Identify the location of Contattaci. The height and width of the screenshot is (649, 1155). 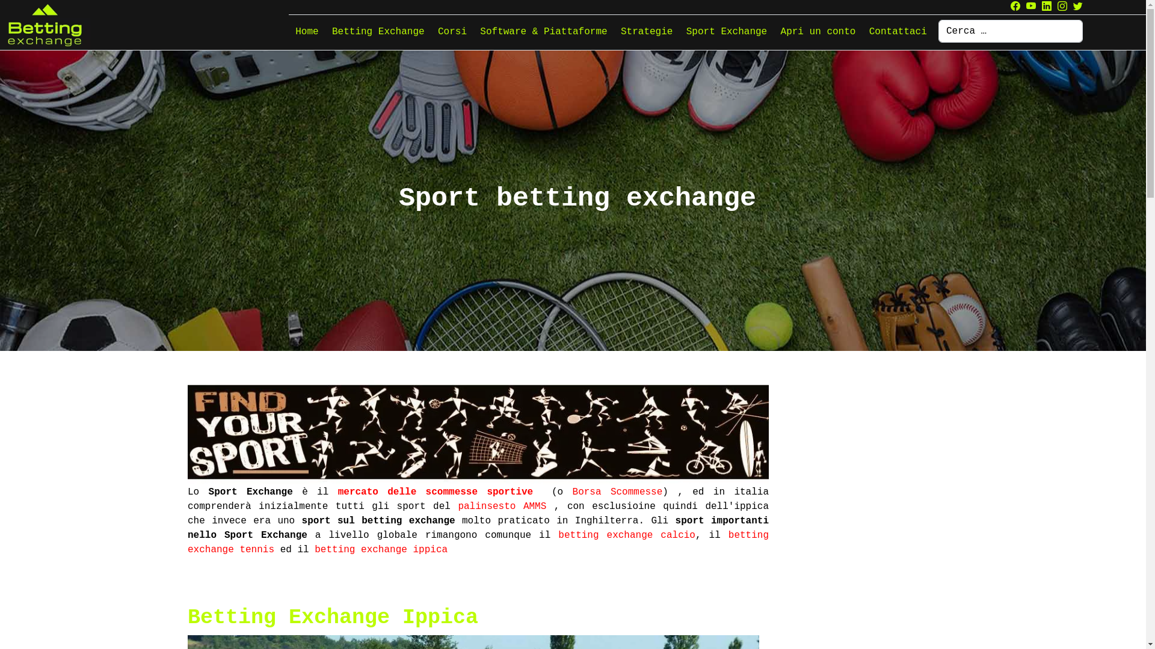
(898, 32).